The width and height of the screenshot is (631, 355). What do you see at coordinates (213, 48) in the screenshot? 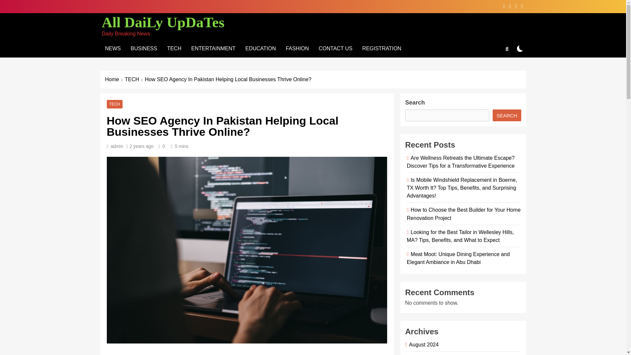
I see `ENTERTAINMENT` at bounding box center [213, 48].